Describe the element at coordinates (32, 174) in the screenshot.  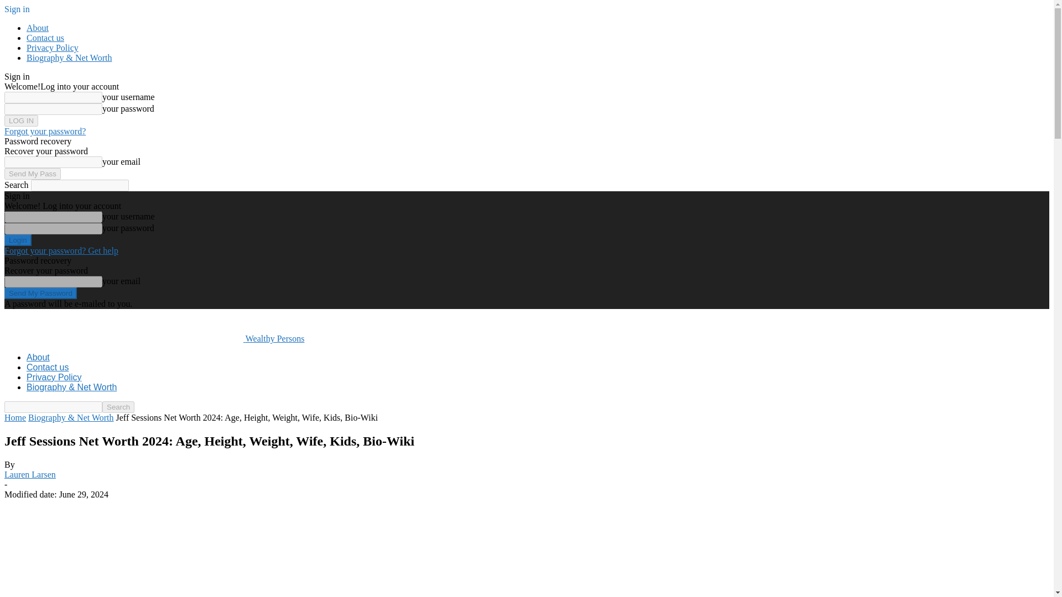
I see `Send My Pass` at that location.